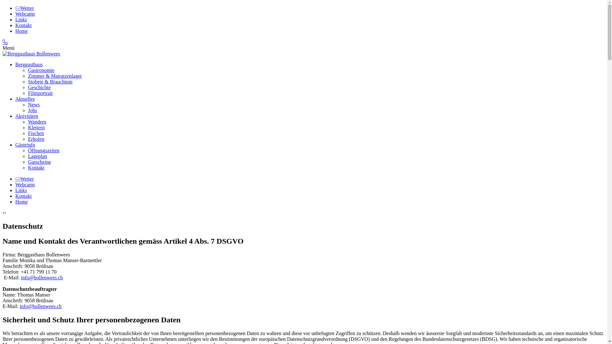 Image resolution: width=612 pixels, height=344 pixels. I want to click on Wandern, so click(37, 122).